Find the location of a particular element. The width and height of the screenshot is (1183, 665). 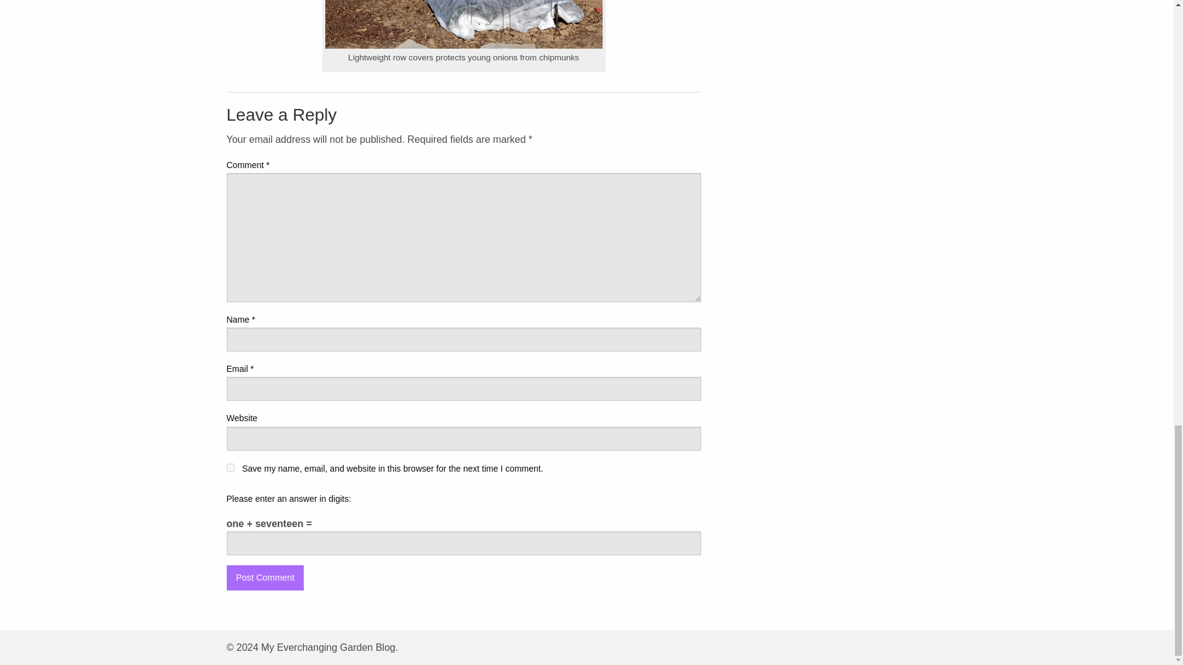

Post Comment is located at coordinates (265, 578).